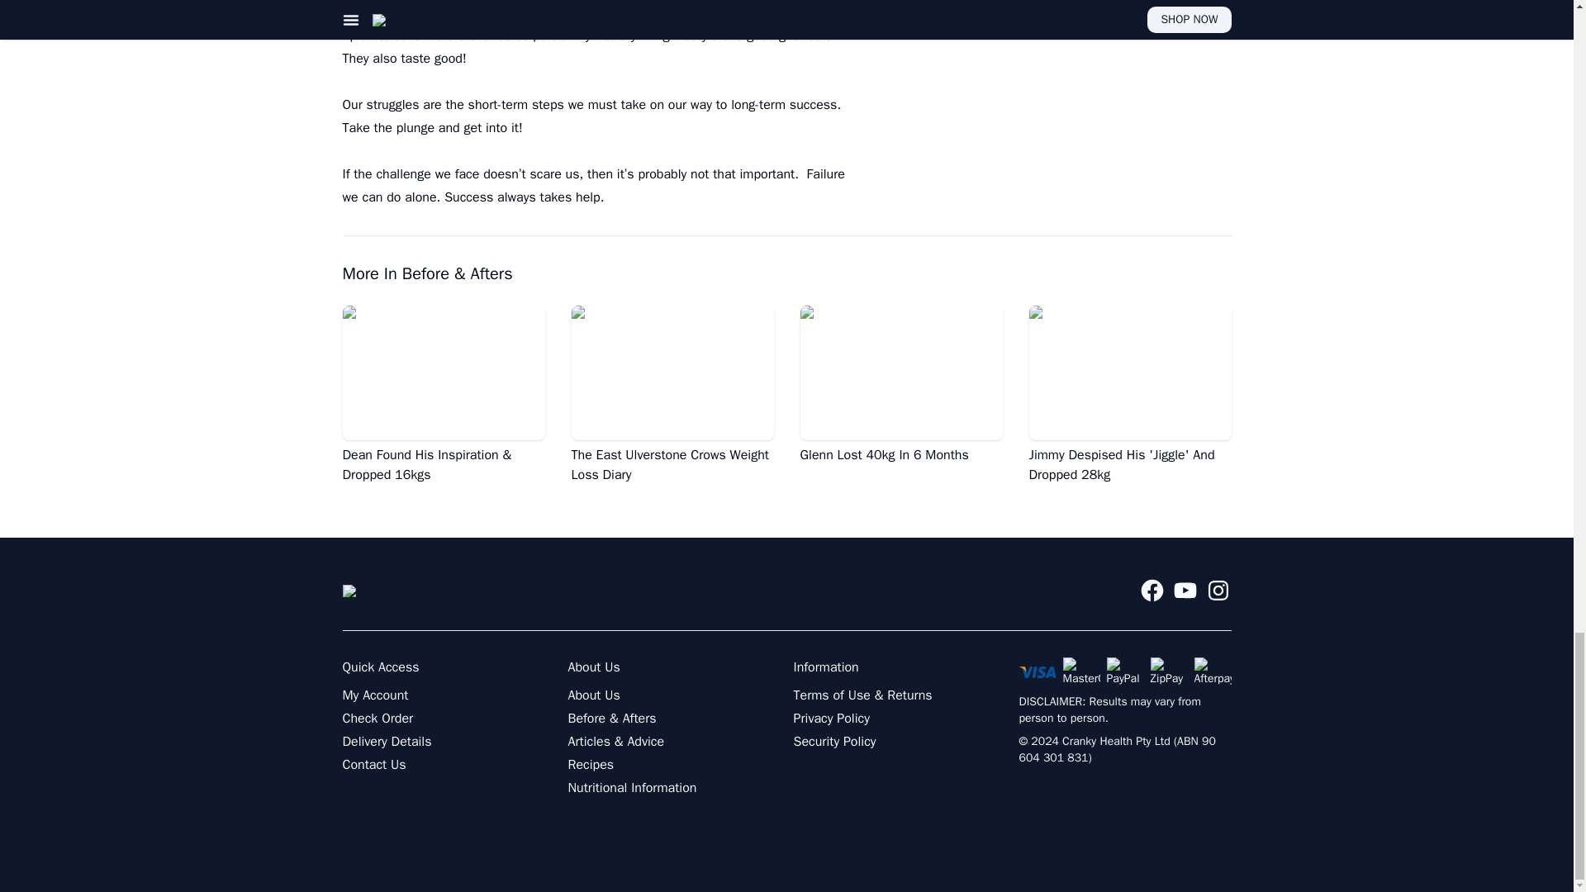 The width and height of the screenshot is (1586, 892). What do you see at coordinates (1213, 671) in the screenshot?
I see `Afterpay` at bounding box center [1213, 671].